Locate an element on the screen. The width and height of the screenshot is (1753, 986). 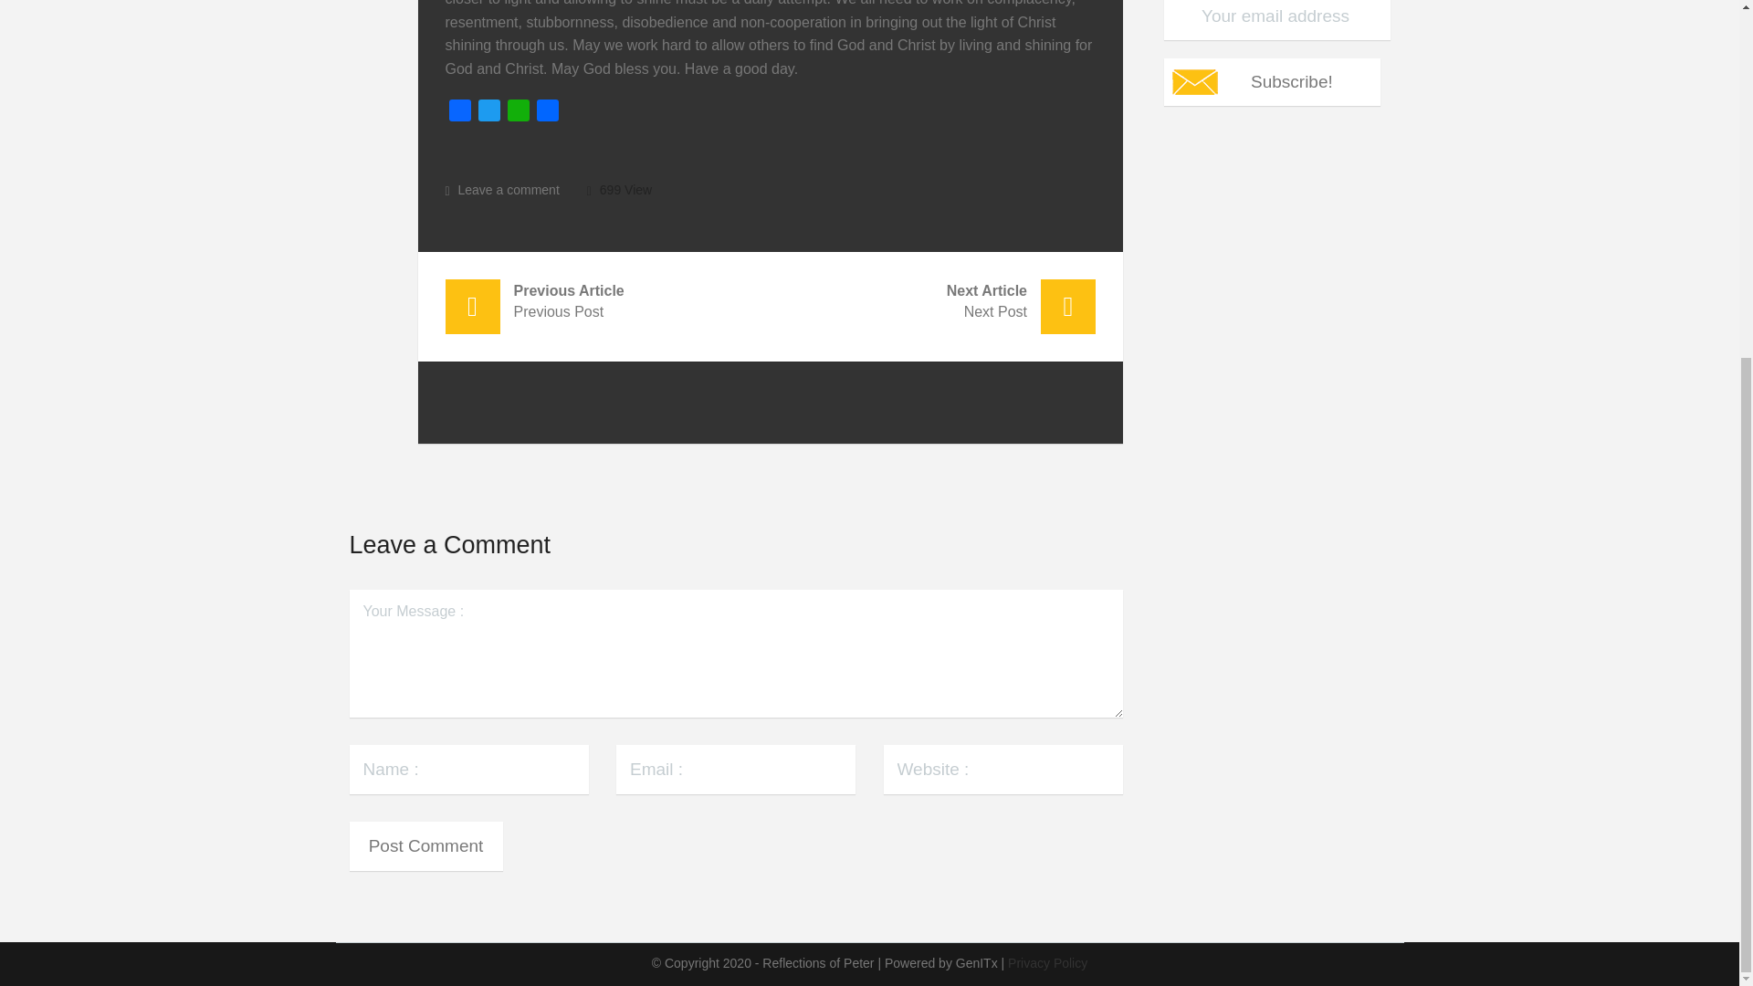
WhatsApp is located at coordinates (519, 113).